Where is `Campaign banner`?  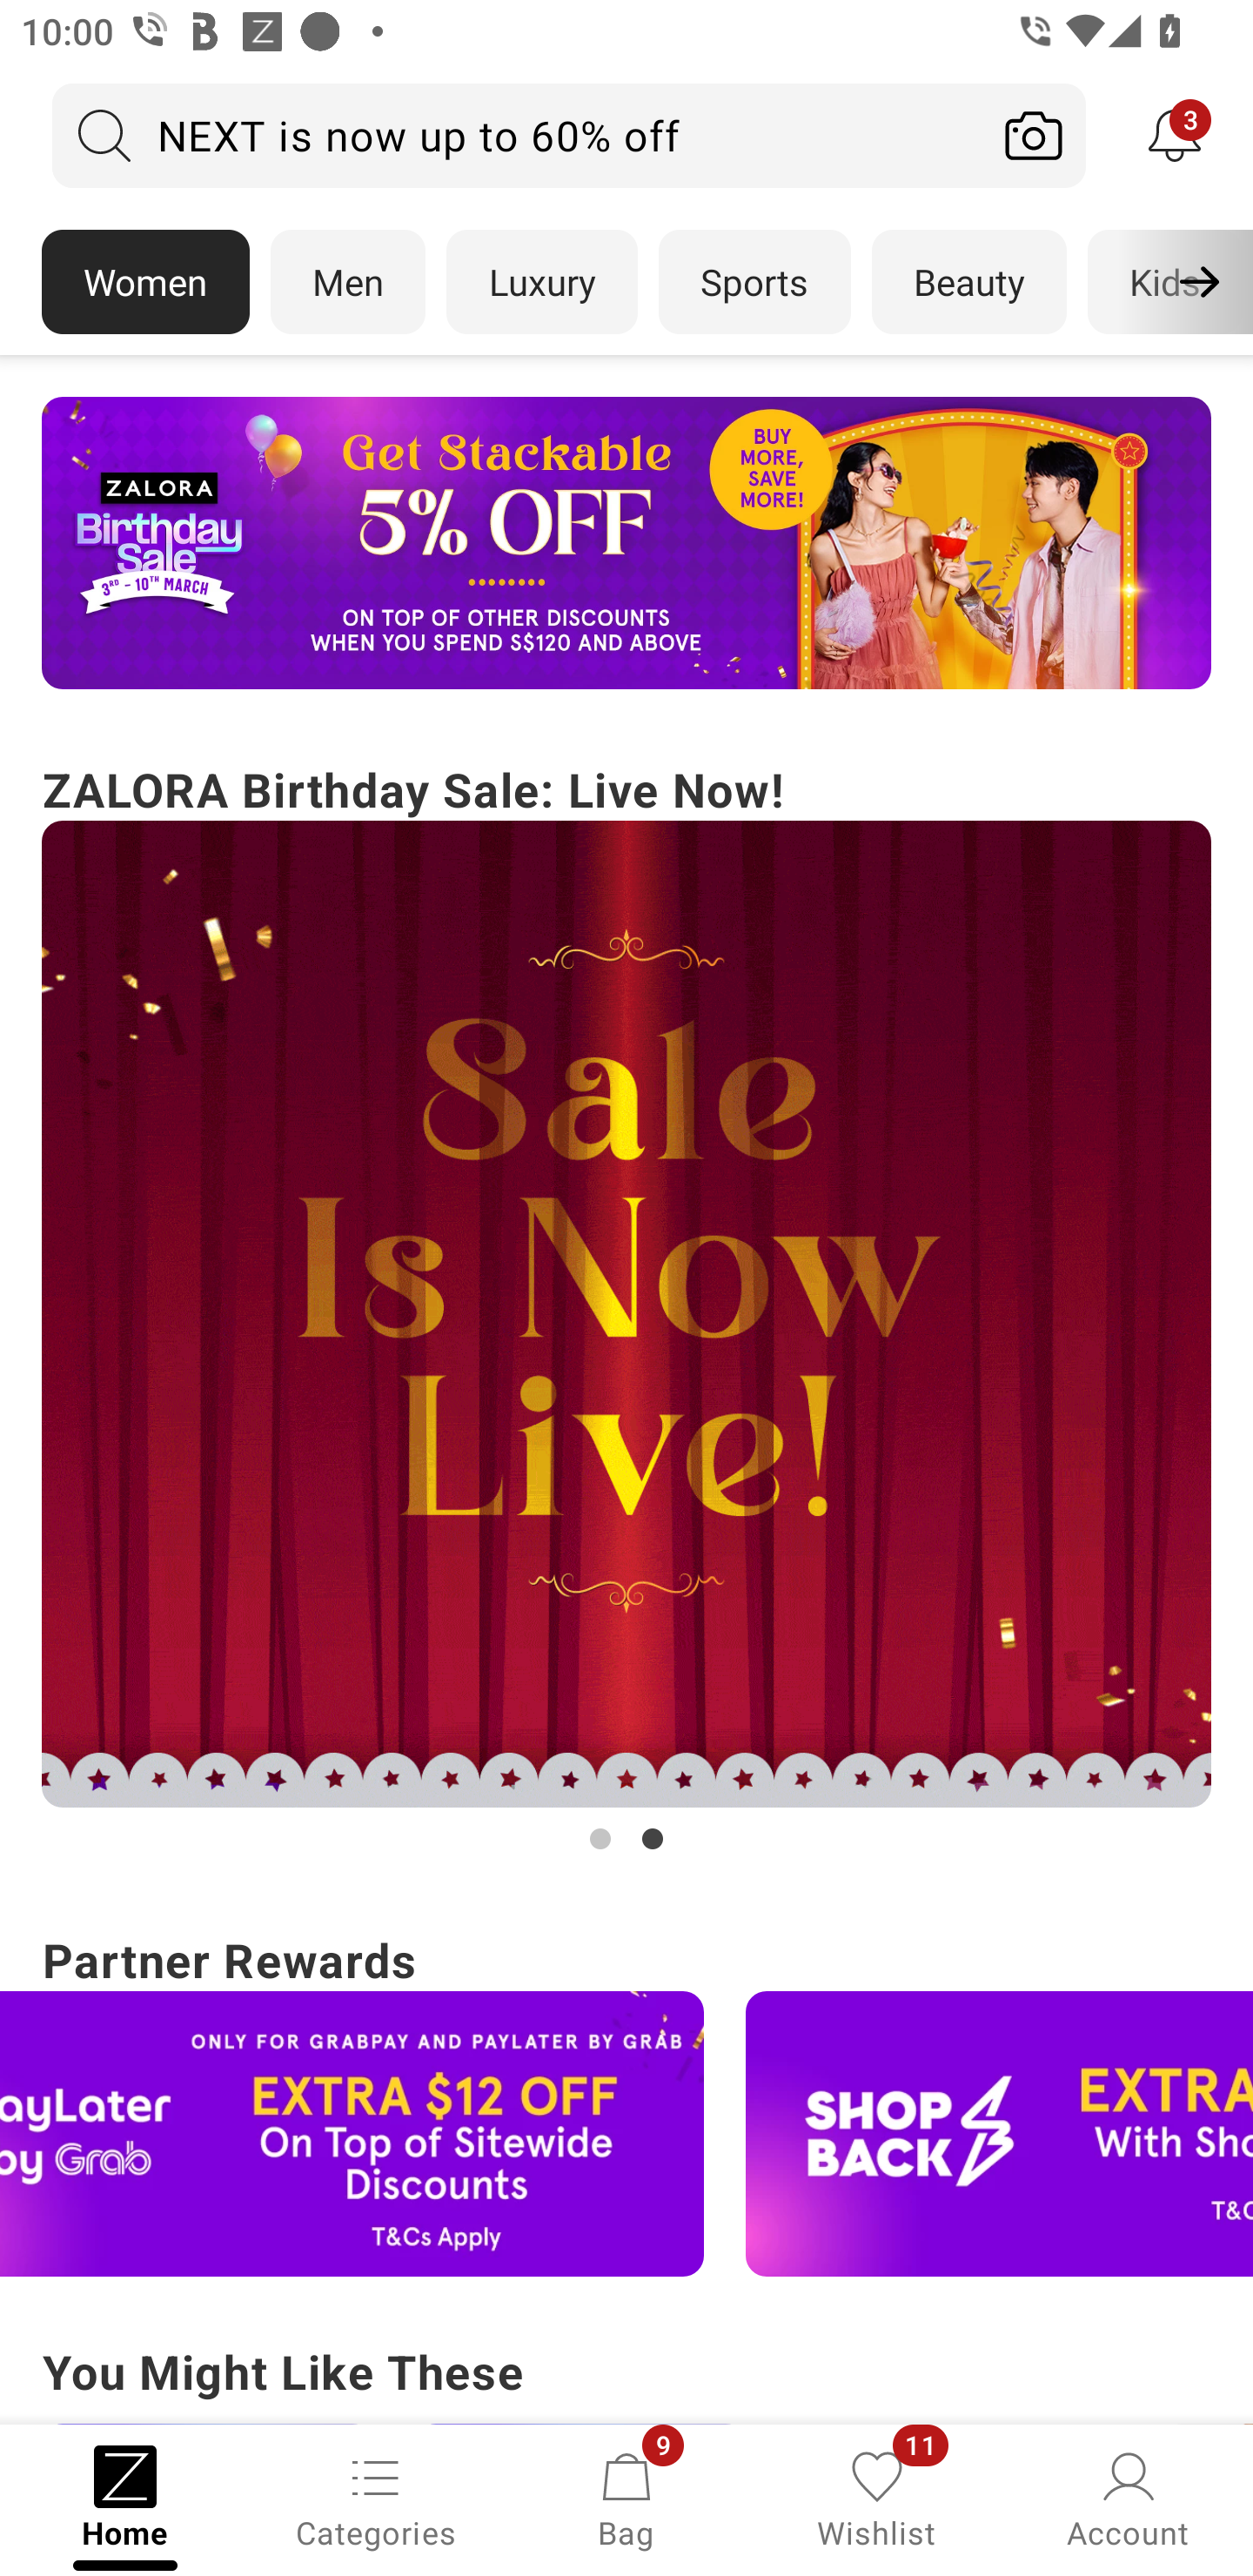 Campaign banner is located at coordinates (999, 2134).